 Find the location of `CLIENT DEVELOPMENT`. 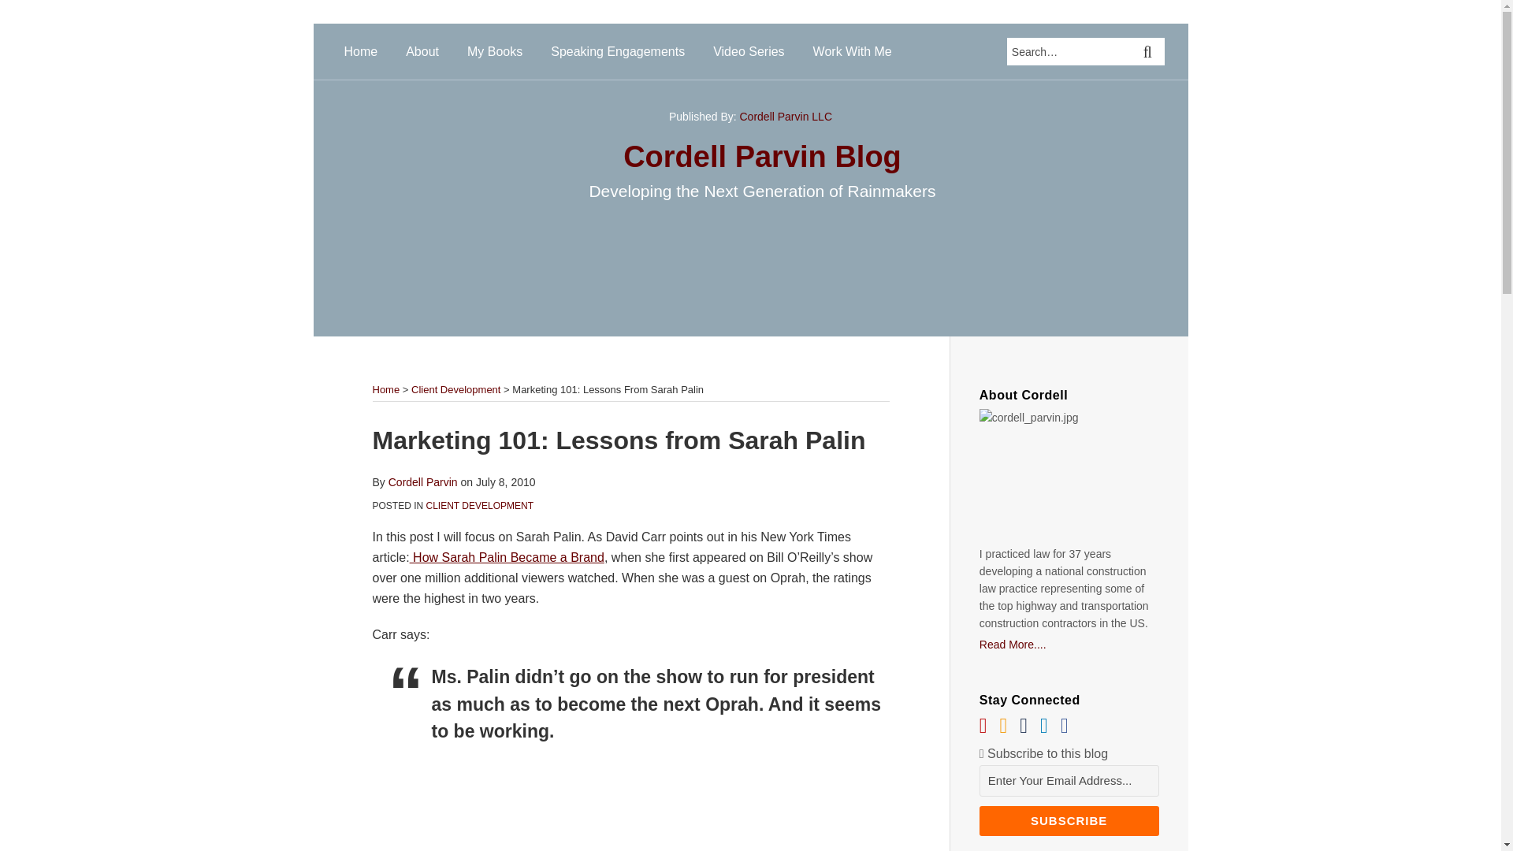

CLIENT DEVELOPMENT is located at coordinates (480, 506).